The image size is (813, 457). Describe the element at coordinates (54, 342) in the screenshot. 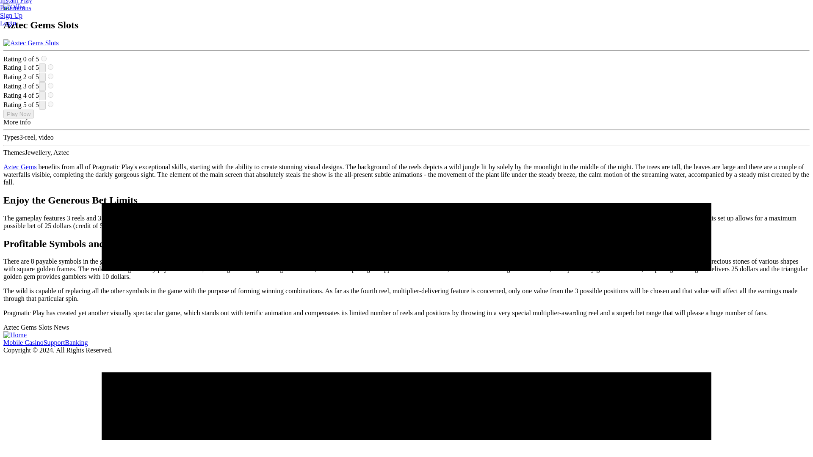

I see `Support` at that location.